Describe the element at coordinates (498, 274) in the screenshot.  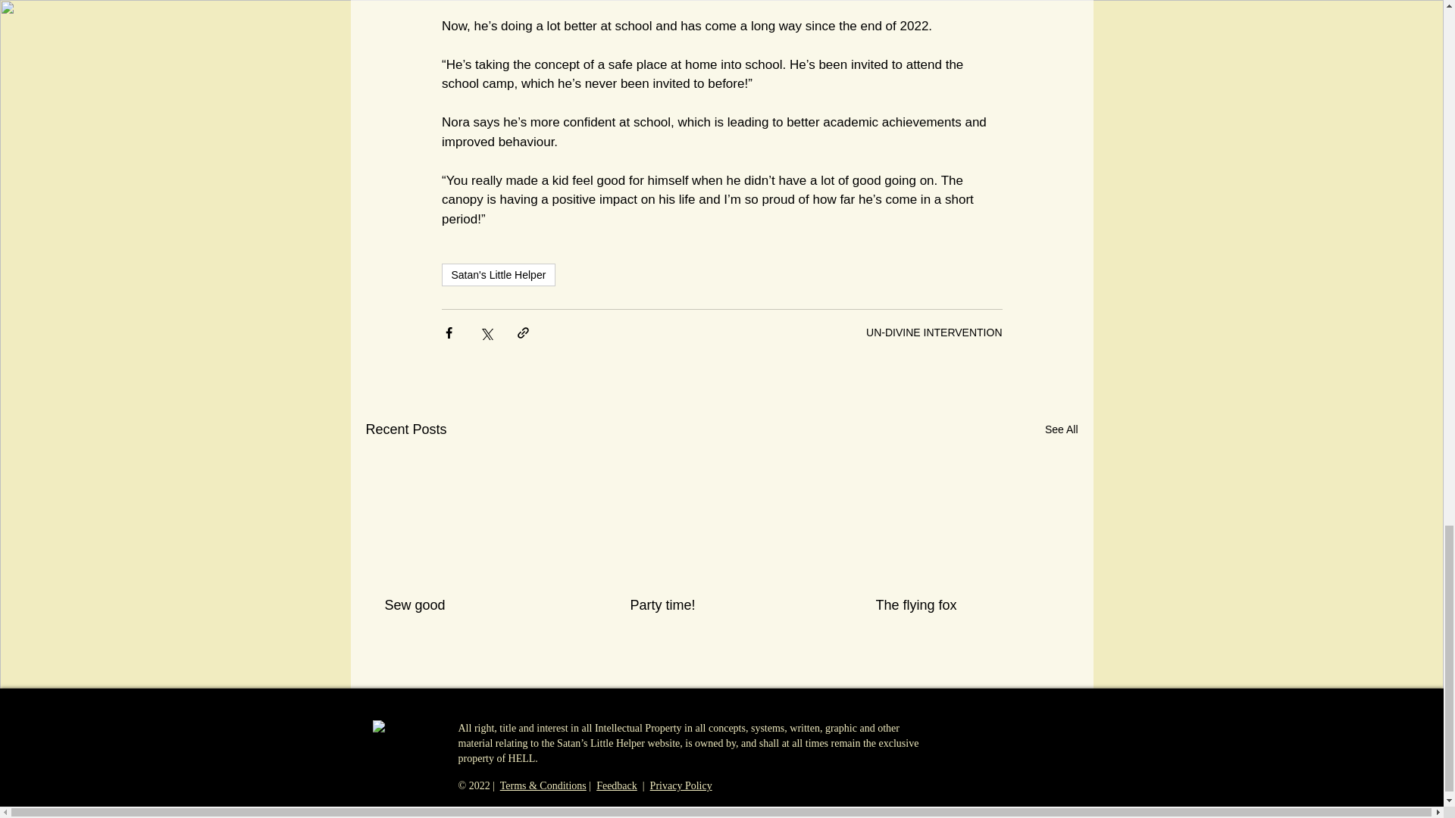
I see `Satan's Little Helper` at that location.